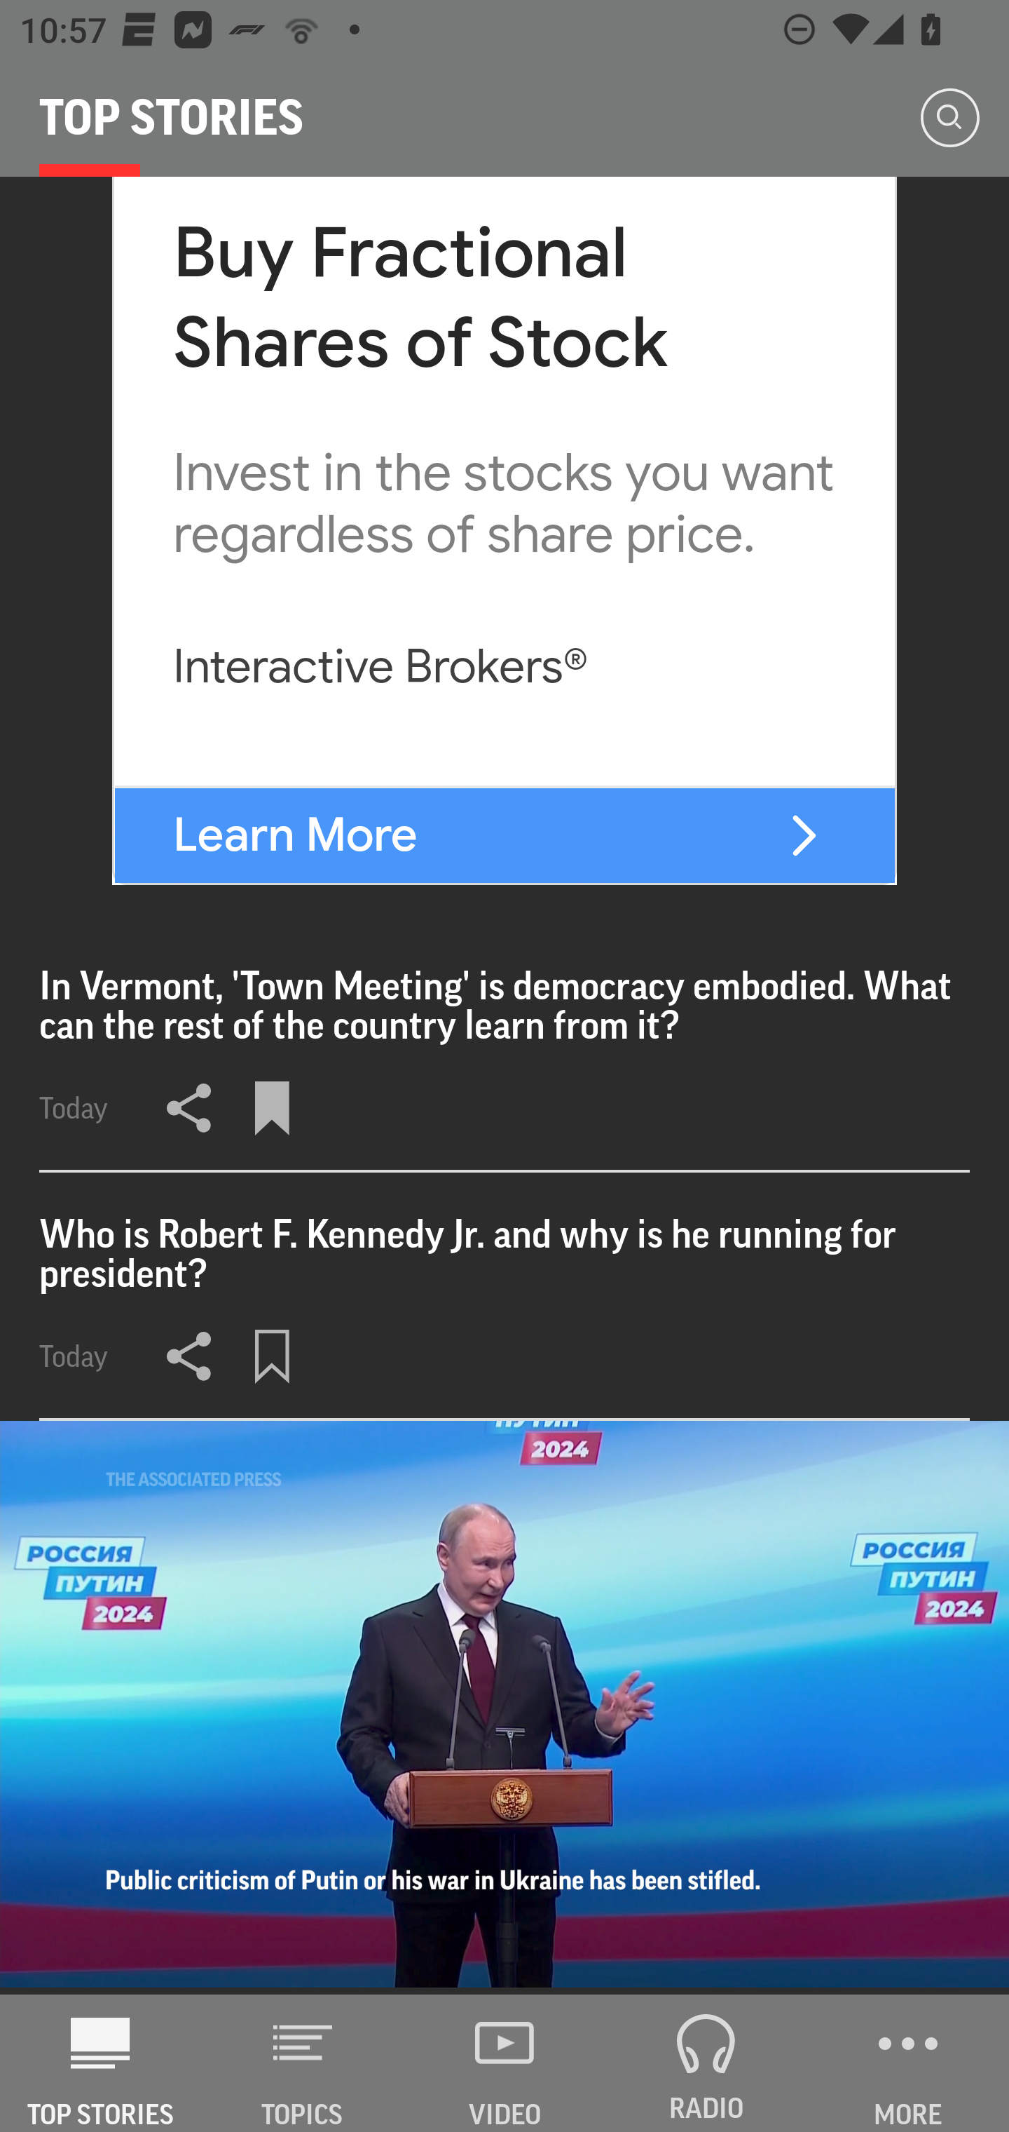  Describe the element at coordinates (706, 2063) in the screenshot. I see `RADIO` at that location.